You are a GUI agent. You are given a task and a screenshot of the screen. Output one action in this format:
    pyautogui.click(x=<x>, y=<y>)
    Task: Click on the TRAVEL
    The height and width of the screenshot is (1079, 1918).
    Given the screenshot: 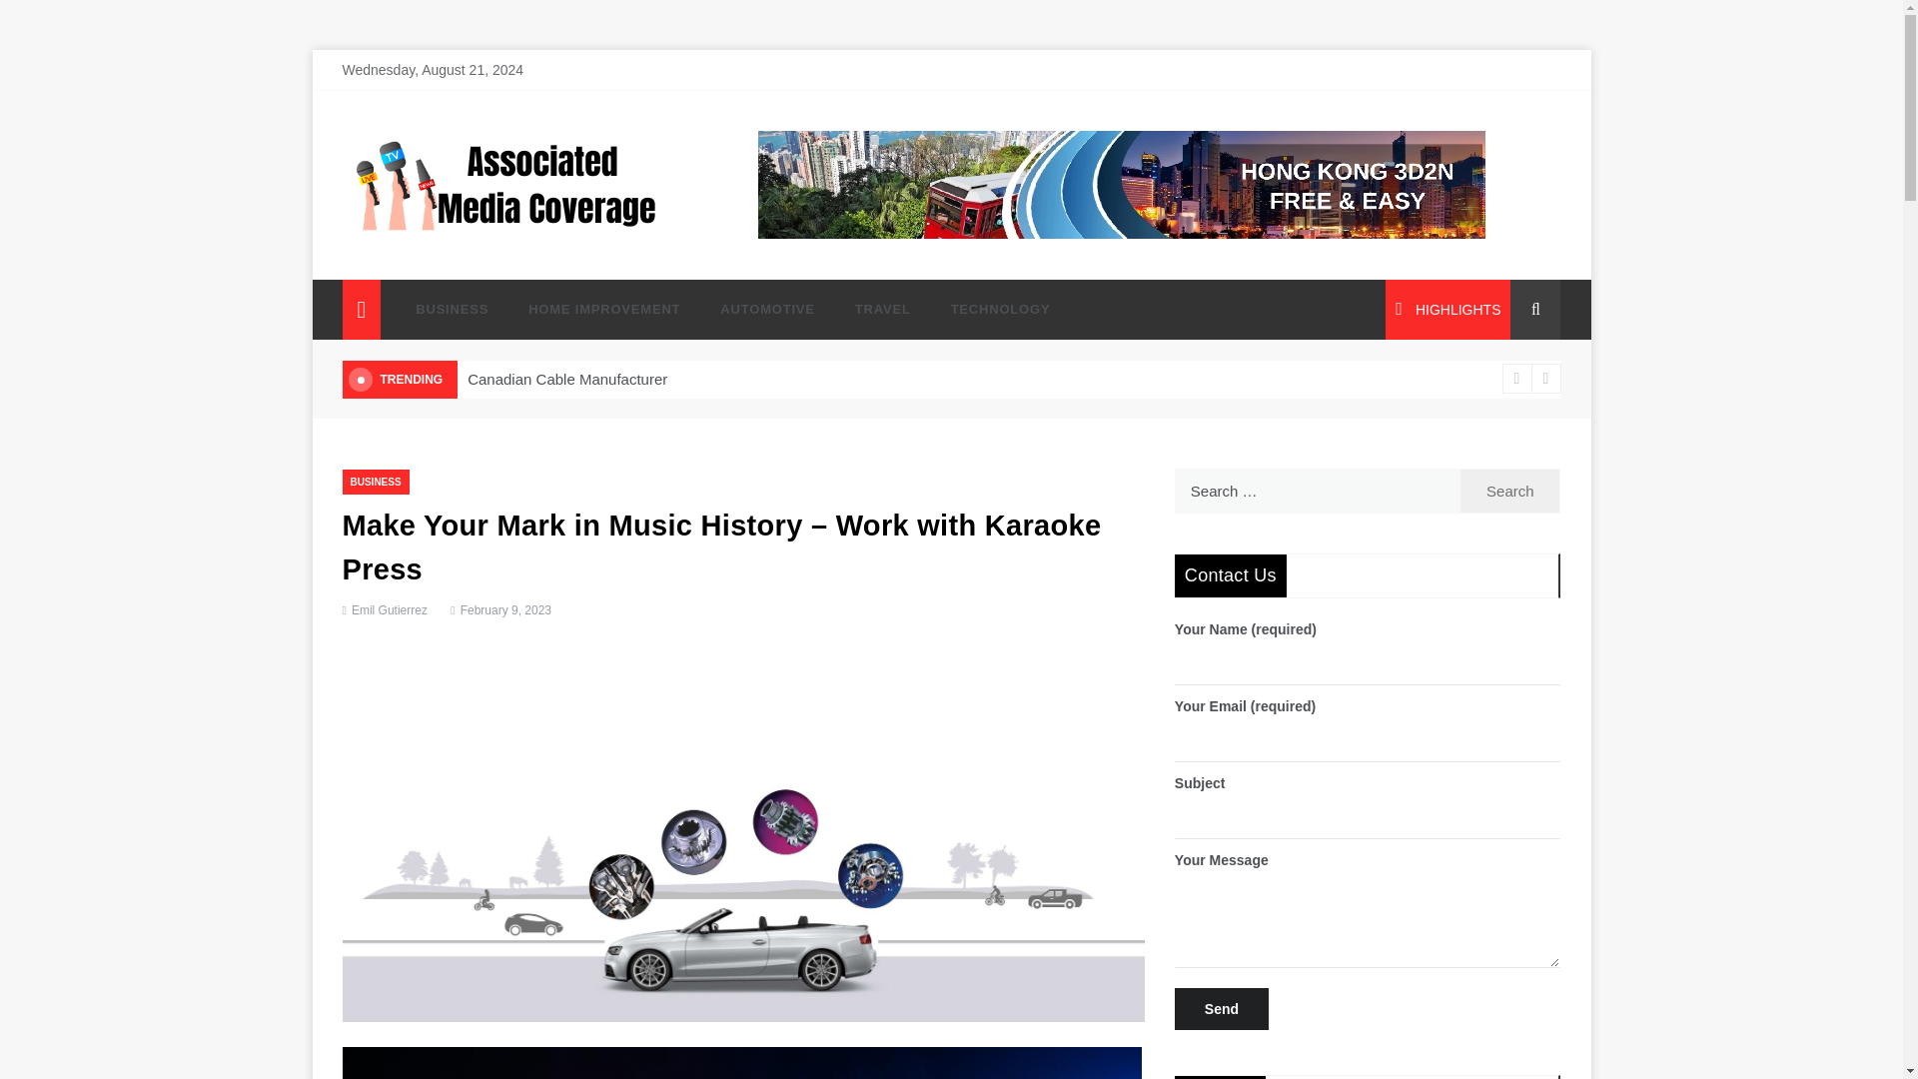 What is the action you would take?
    pyautogui.click(x=882, y=310)
    